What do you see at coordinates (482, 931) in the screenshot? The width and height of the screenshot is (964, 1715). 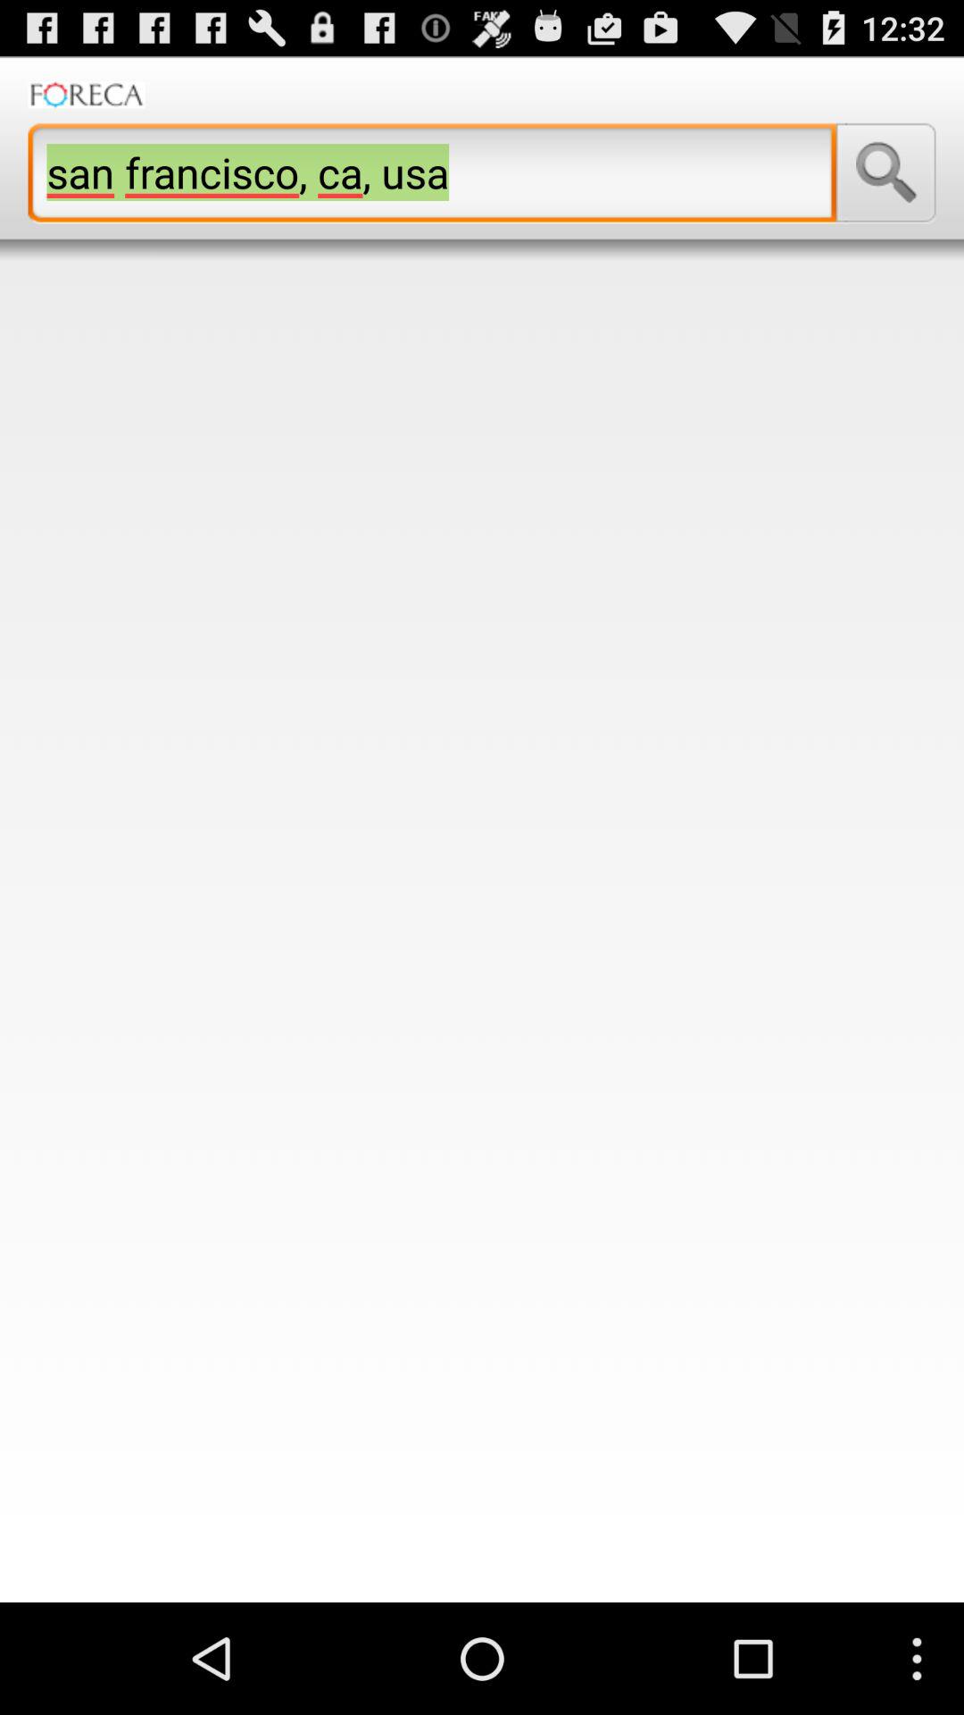 I see `press the item at the center` at bounding box center [482, 931].